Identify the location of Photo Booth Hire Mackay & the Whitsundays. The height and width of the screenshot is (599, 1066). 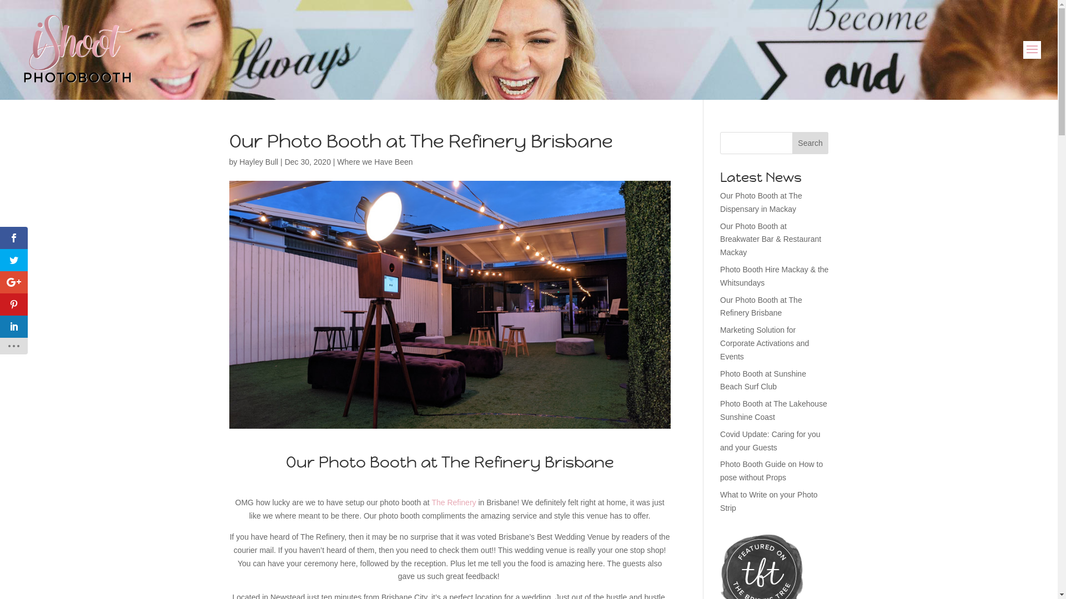
(774, 276).